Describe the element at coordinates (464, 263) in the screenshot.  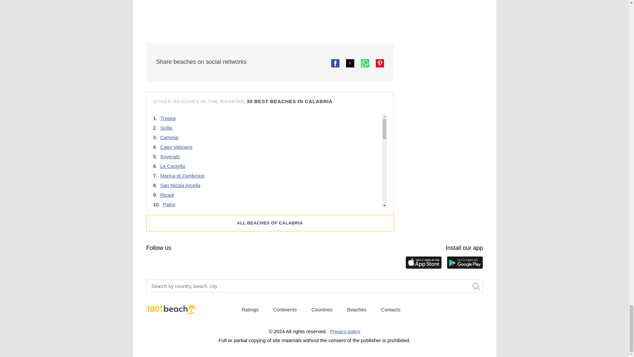
I see `GET IT FREE ON` at that location.